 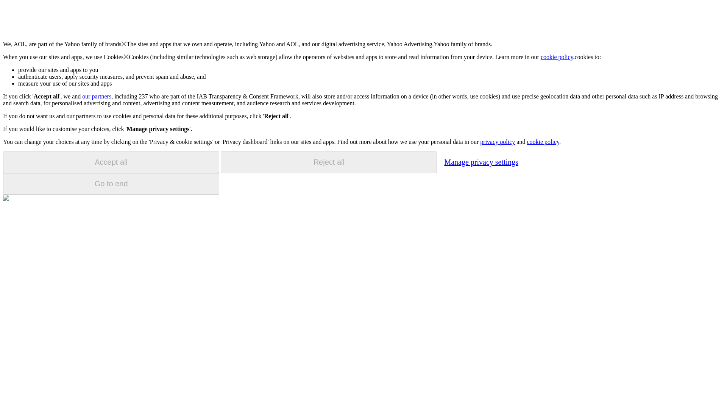 What do you see at coordinates (96, 96) in the screenshot?
I see `our partners` at bounding box center [96, 96].